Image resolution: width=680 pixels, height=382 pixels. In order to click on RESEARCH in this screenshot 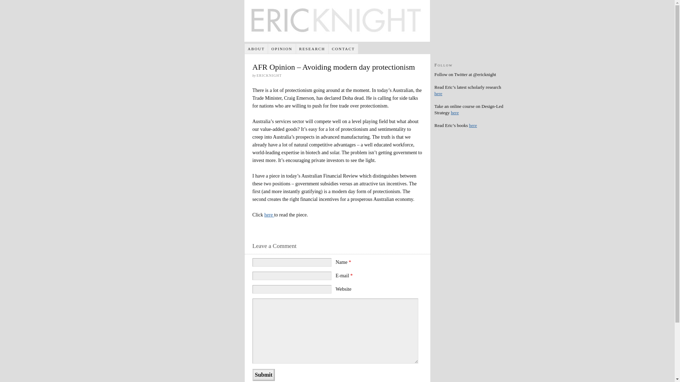, I will do `click(312, 49)`.